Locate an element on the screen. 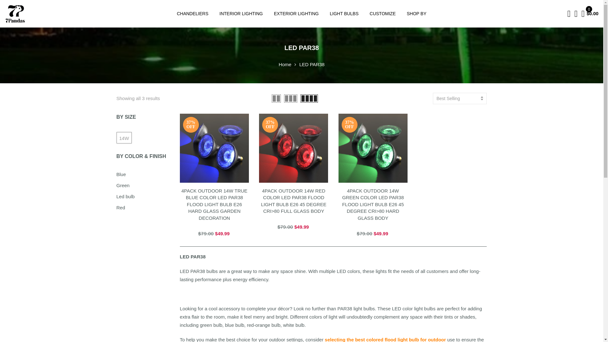 The height and width of the screenshot is (342, 608). Narrow selection to products matching tag color blue is located at coordinates (121, 174).